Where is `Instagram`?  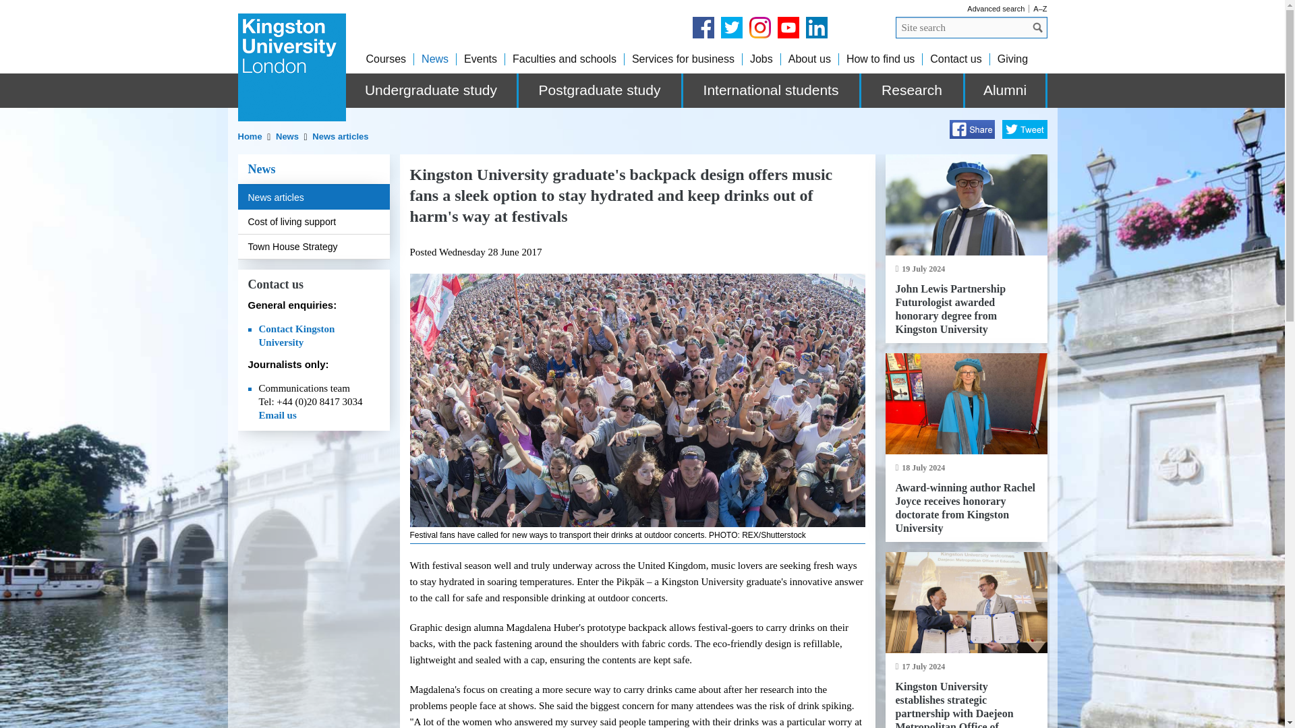
Instagram is located at coordinates (759, 27).